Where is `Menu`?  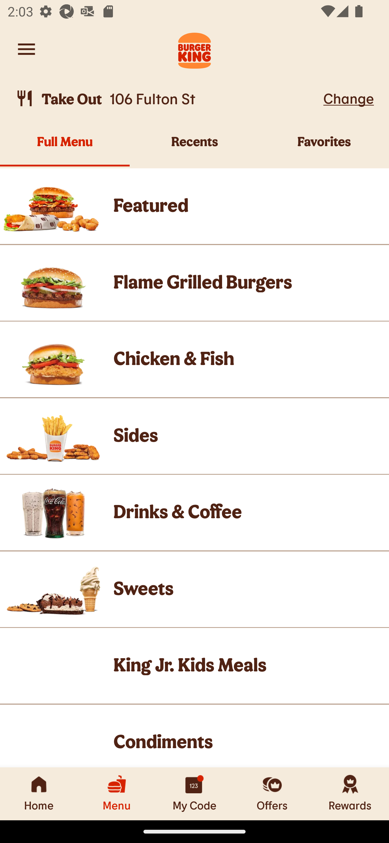 Menu is located at coordinates (117, 794).